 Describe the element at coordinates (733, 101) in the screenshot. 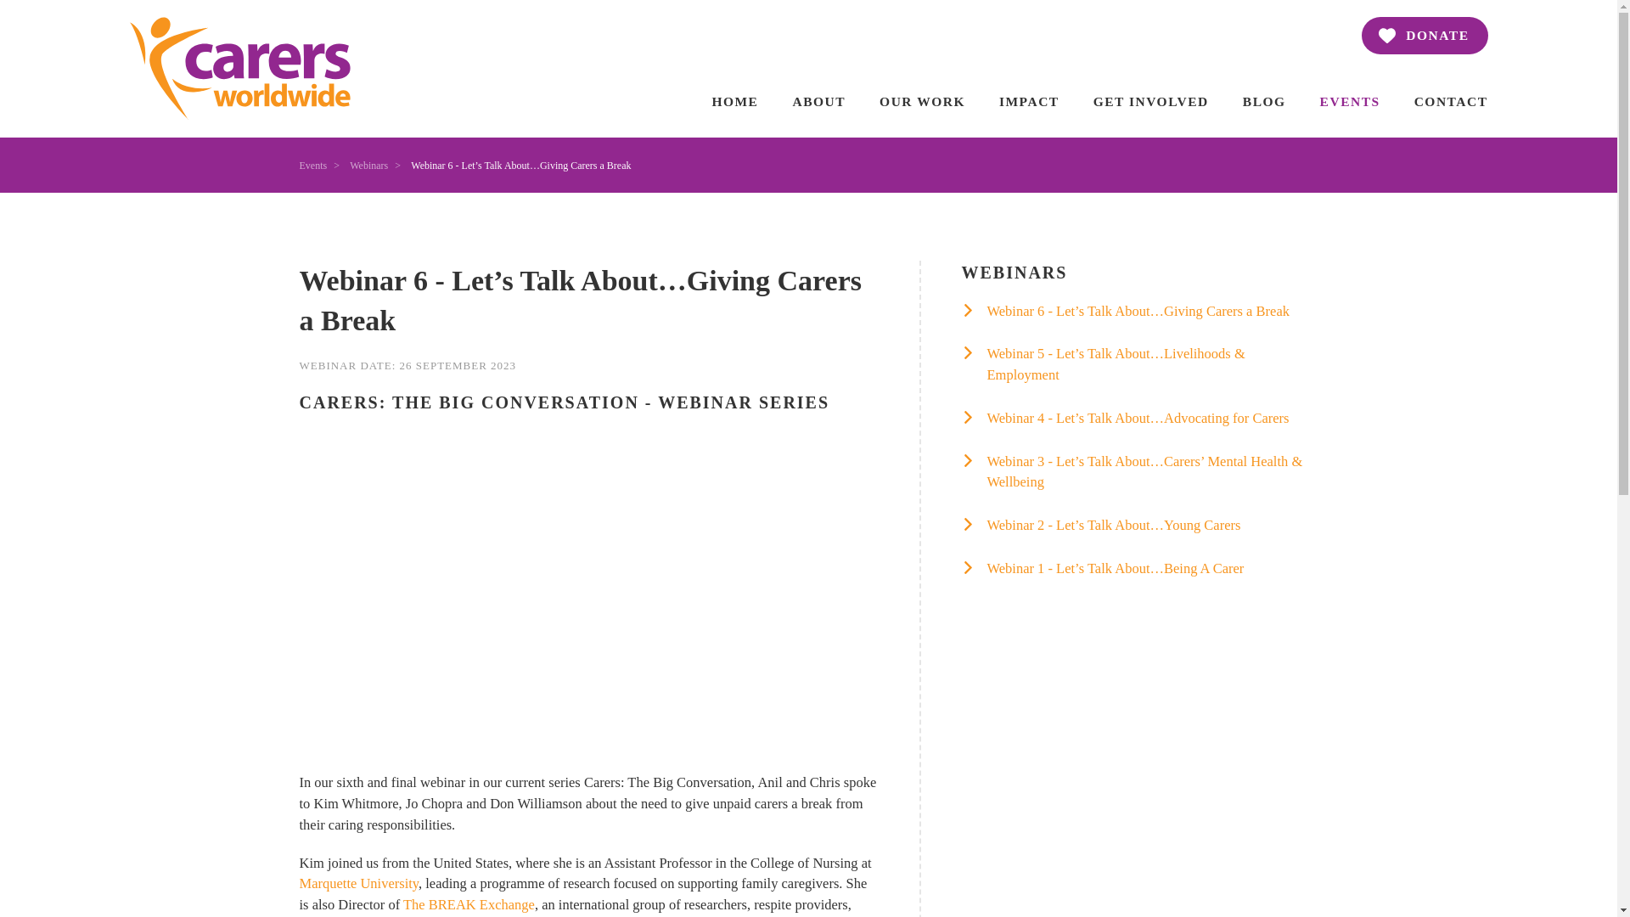

I see `HOME` at that location.